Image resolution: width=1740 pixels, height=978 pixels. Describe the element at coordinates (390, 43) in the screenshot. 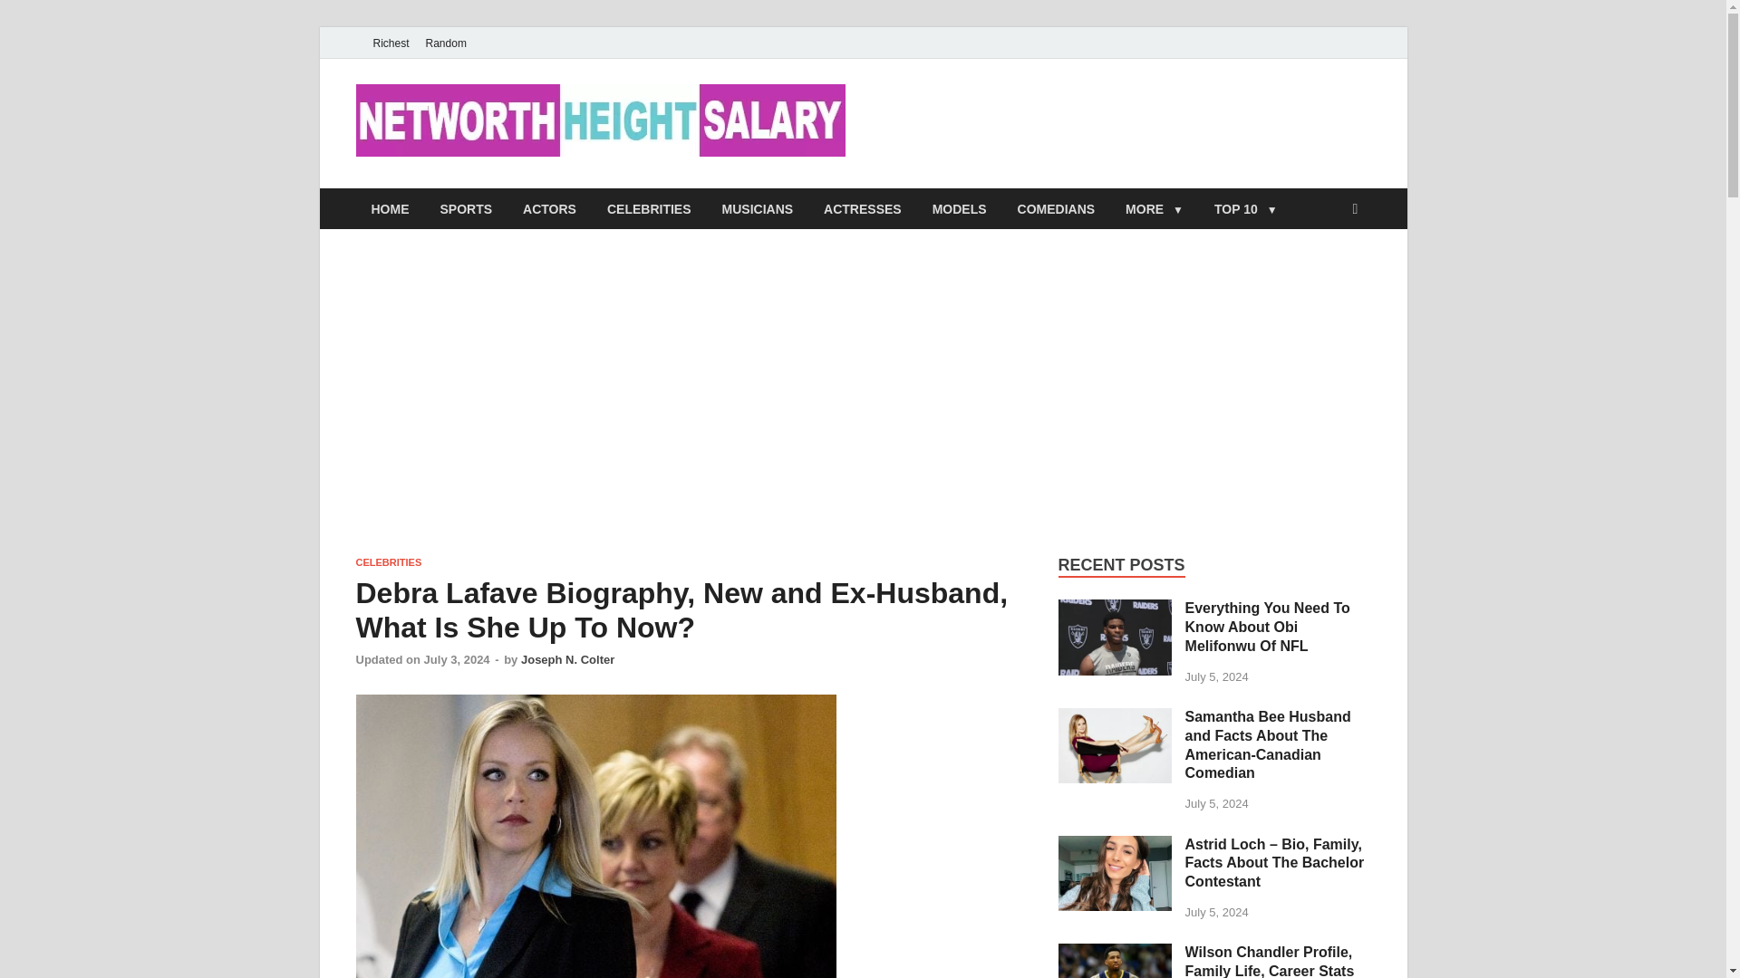

I see `Richest` at that location.